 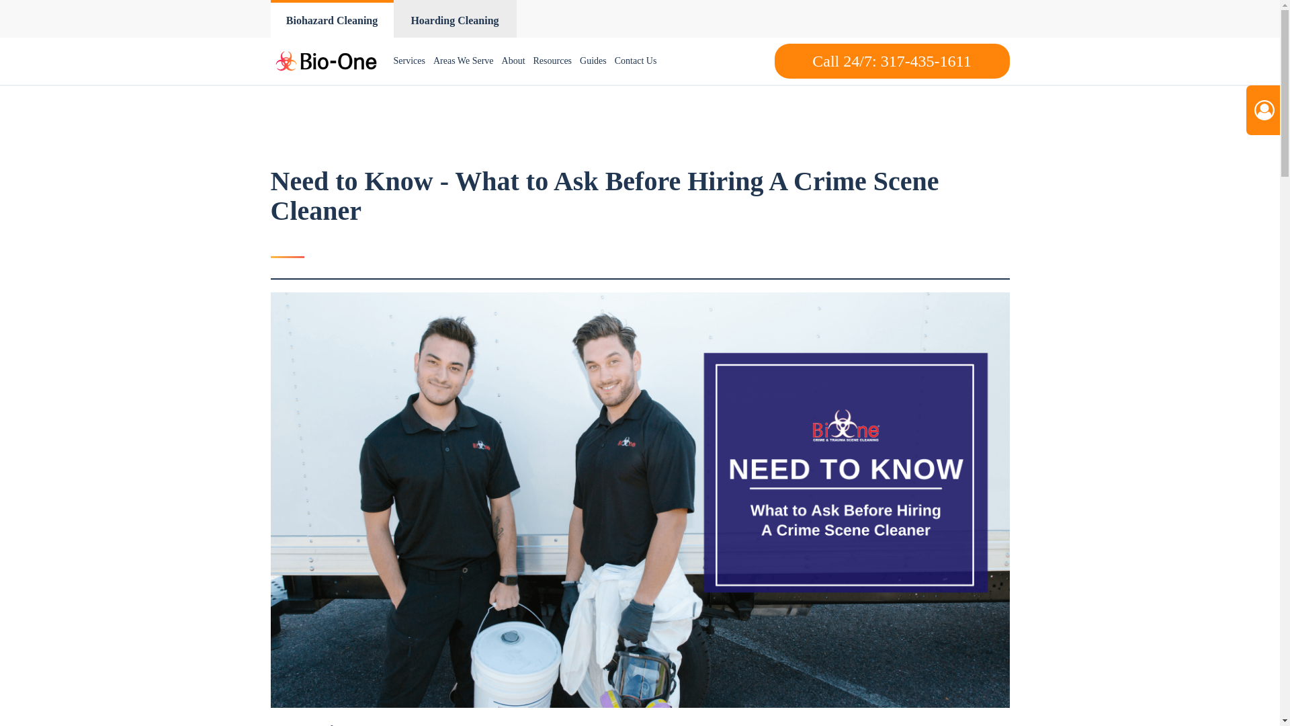 I want to click on Hoarding Cleaning, so click(x=455, y=19).